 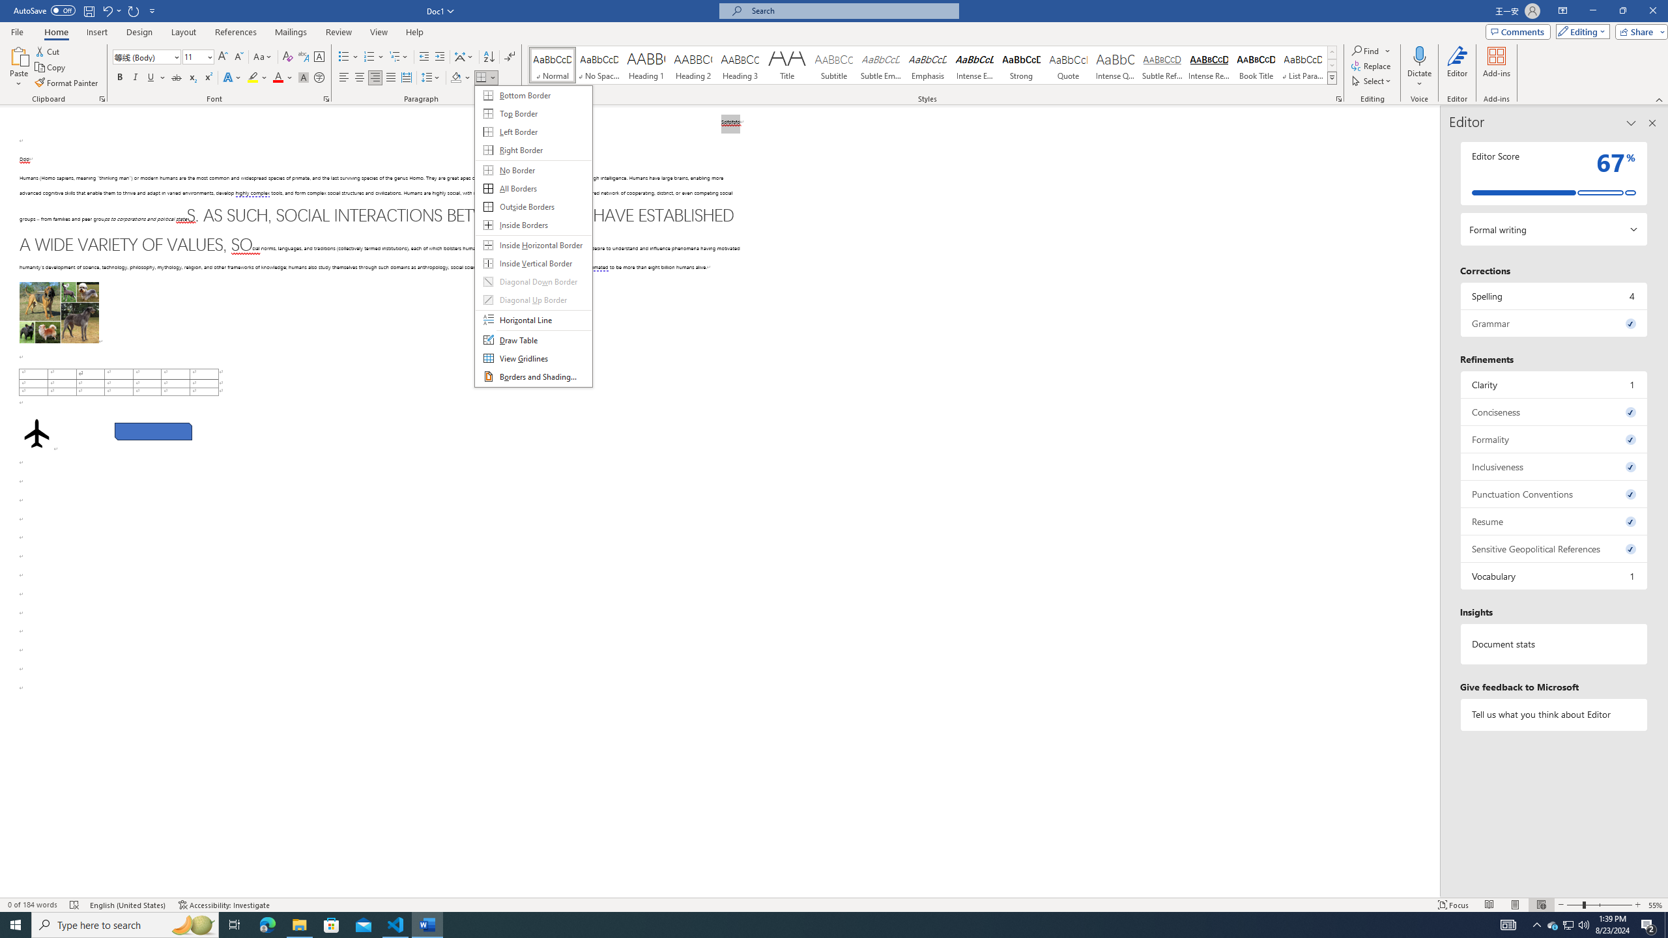 What do you see at coordinates (344, 57) in the screenshot?
I see `Bullets` at bounding box center [344, 57].